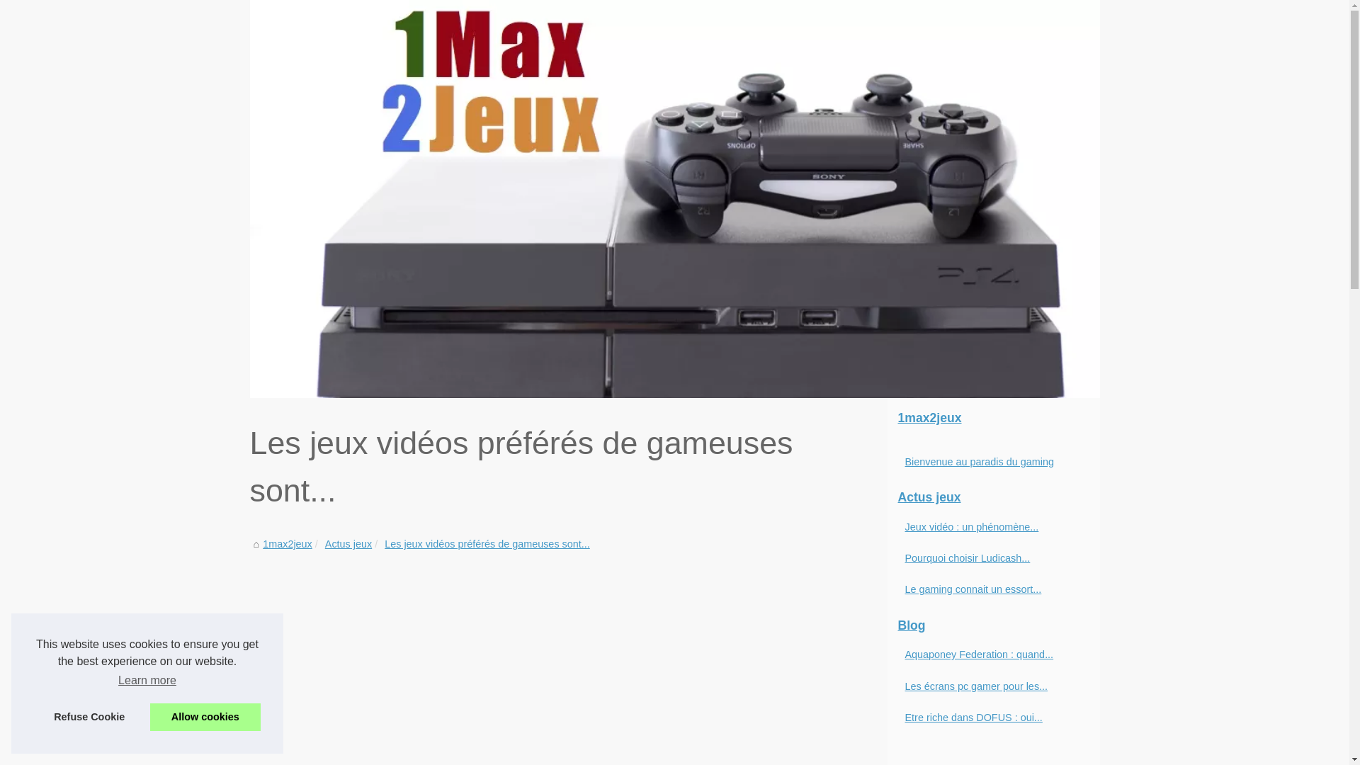 Image resolution: width=1360 pixels, height=765 pixels. Describe the element at coordinates (568, 659) in the screenshot. I see `Advertisement` at that location.